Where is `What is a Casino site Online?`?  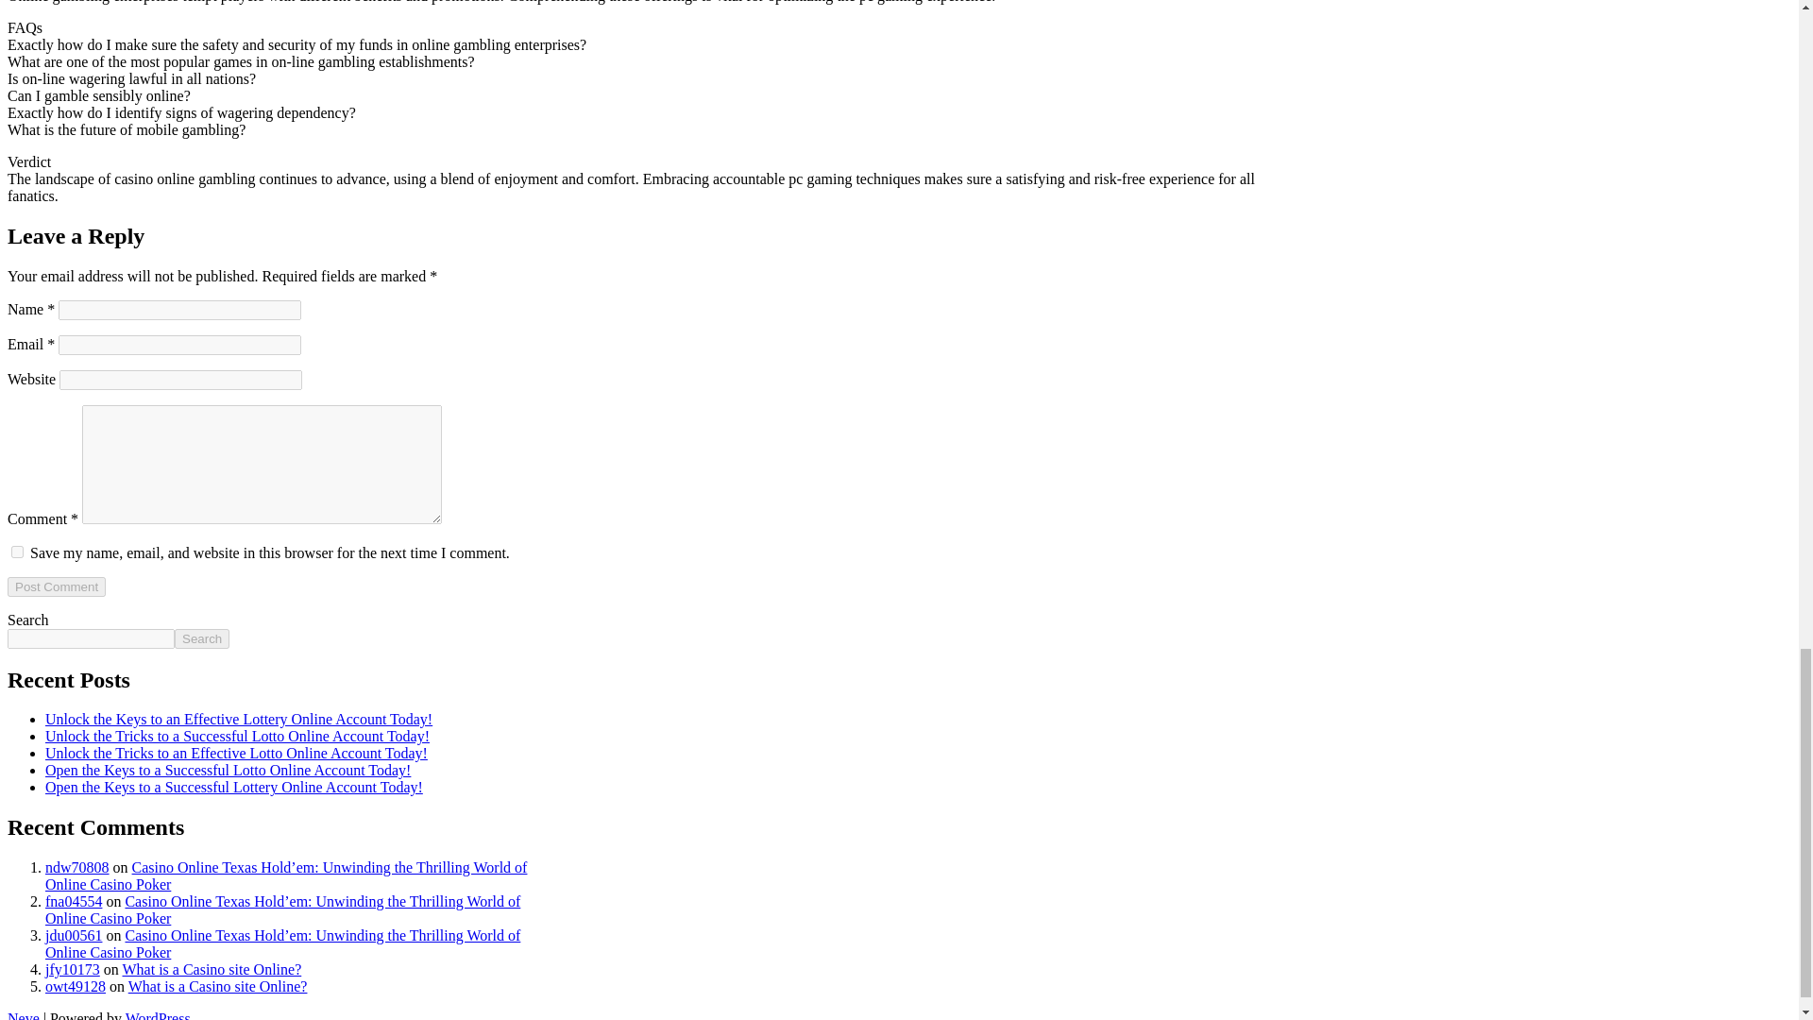 What is a Casino site Online? is located at coordinates (212, 969).